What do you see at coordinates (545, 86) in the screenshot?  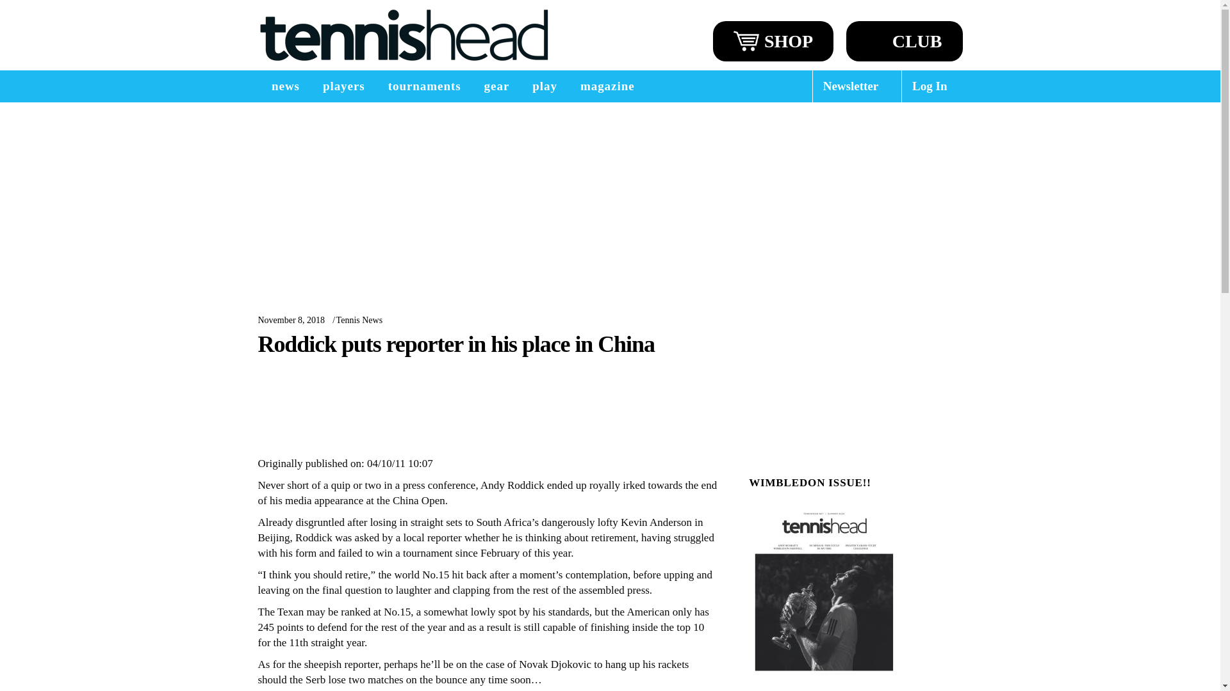 I see `play` at bounding box center [545, 86].